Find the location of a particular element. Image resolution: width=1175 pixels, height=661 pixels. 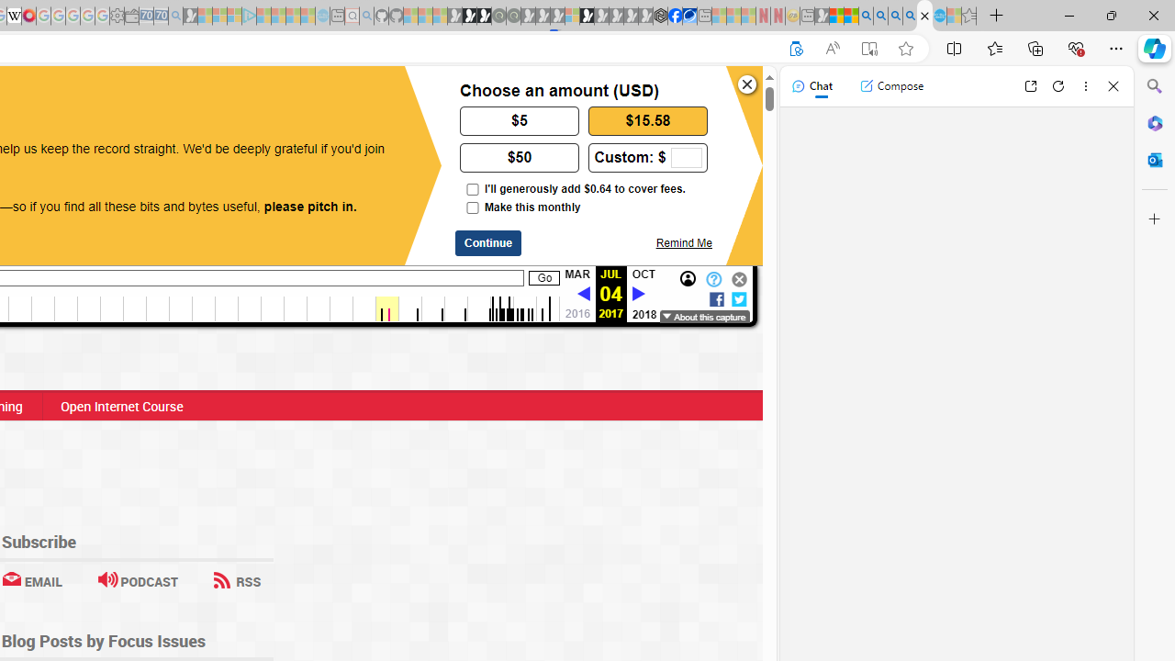

Favorites - Sleeping is located at coordinates (969, 17).